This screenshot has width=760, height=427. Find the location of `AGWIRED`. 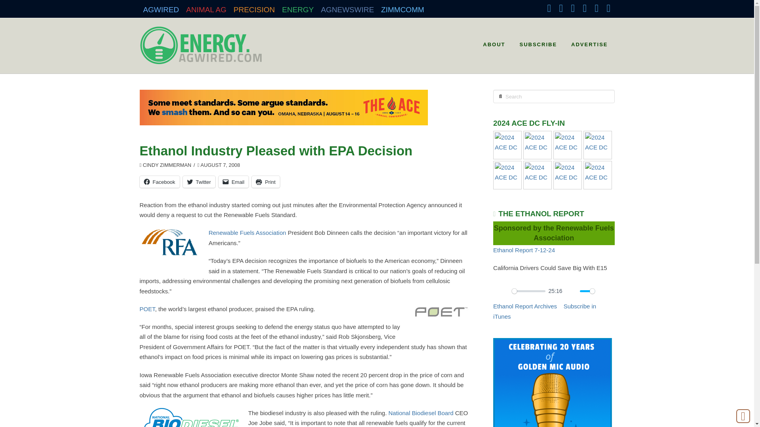

AGWIRED is located at coordinates (161, 7).